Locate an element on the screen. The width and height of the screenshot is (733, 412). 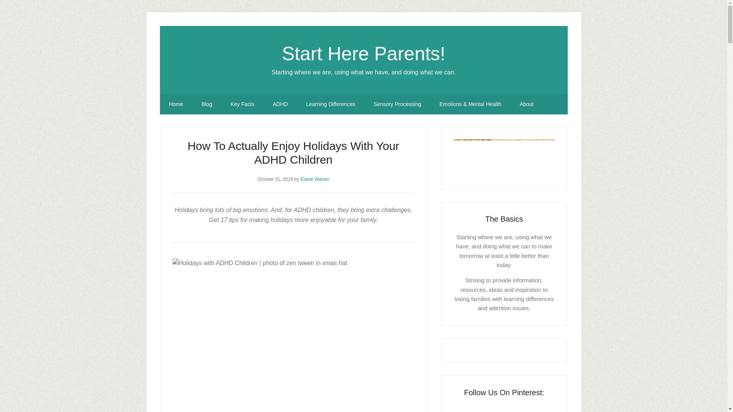
Key Facts is located at coordinates (242, 104).